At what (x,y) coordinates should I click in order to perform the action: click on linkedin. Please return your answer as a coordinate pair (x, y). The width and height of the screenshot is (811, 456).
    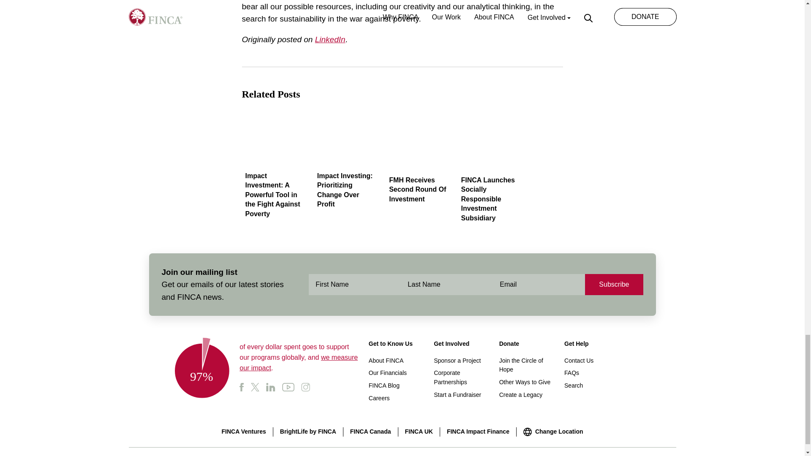
    Looking at the image, I should click on (270, 387).